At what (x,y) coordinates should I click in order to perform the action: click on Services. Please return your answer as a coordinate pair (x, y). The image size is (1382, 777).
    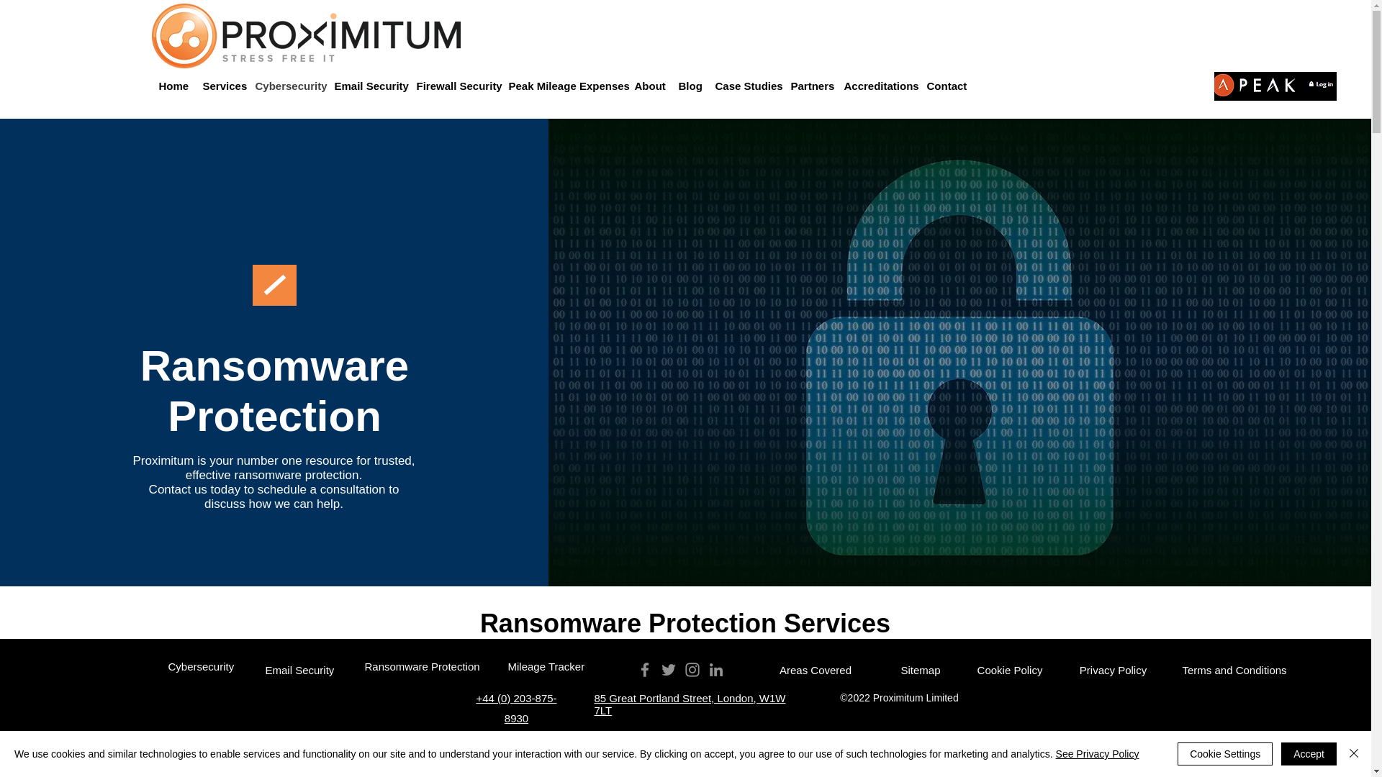
    Looking at the image, I should click on (222, 86).